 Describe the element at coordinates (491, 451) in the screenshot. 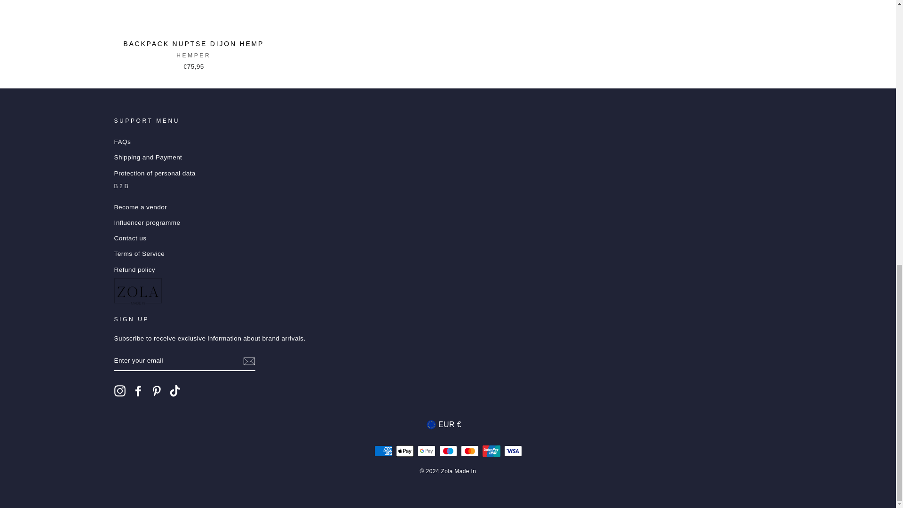

I see `Union Pay` at that location.